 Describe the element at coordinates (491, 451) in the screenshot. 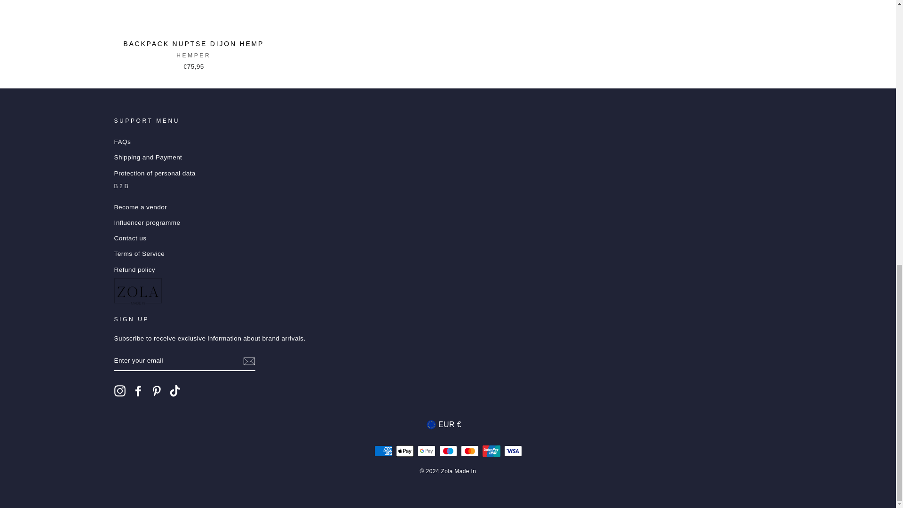

I see `Union Pay` at that location.